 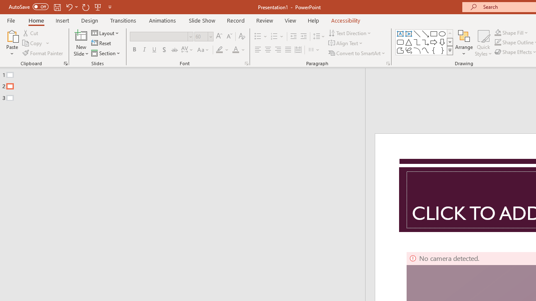 I want to click on Vertical Text Box, so click(x=409, y=33).